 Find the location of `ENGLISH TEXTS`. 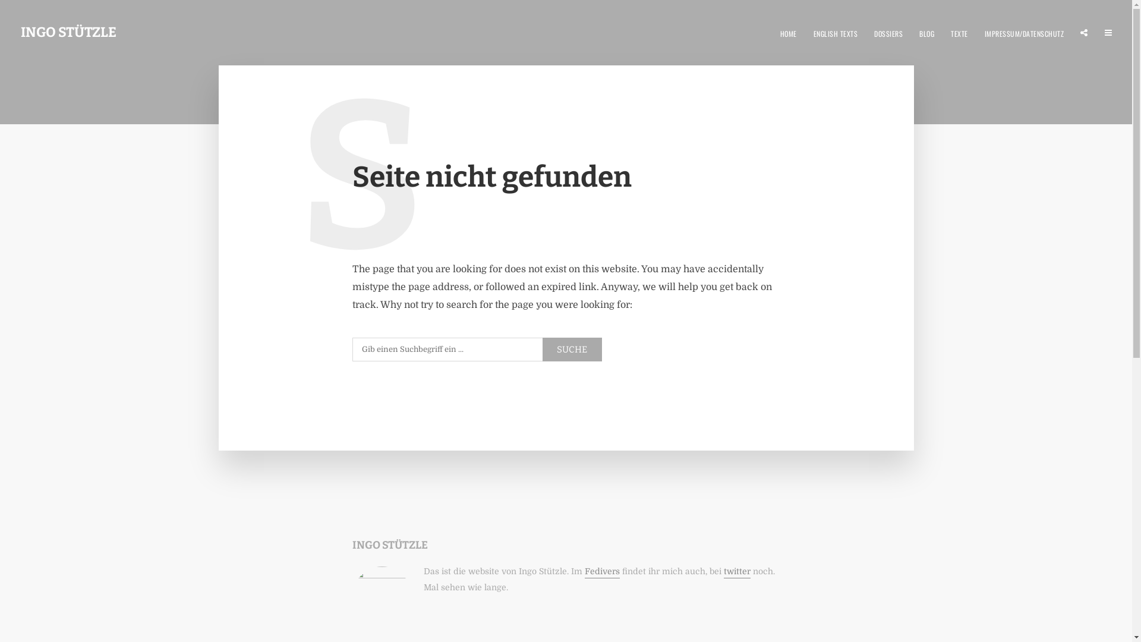

ENGLISH TEXTS is located at coordinates (836, 32).